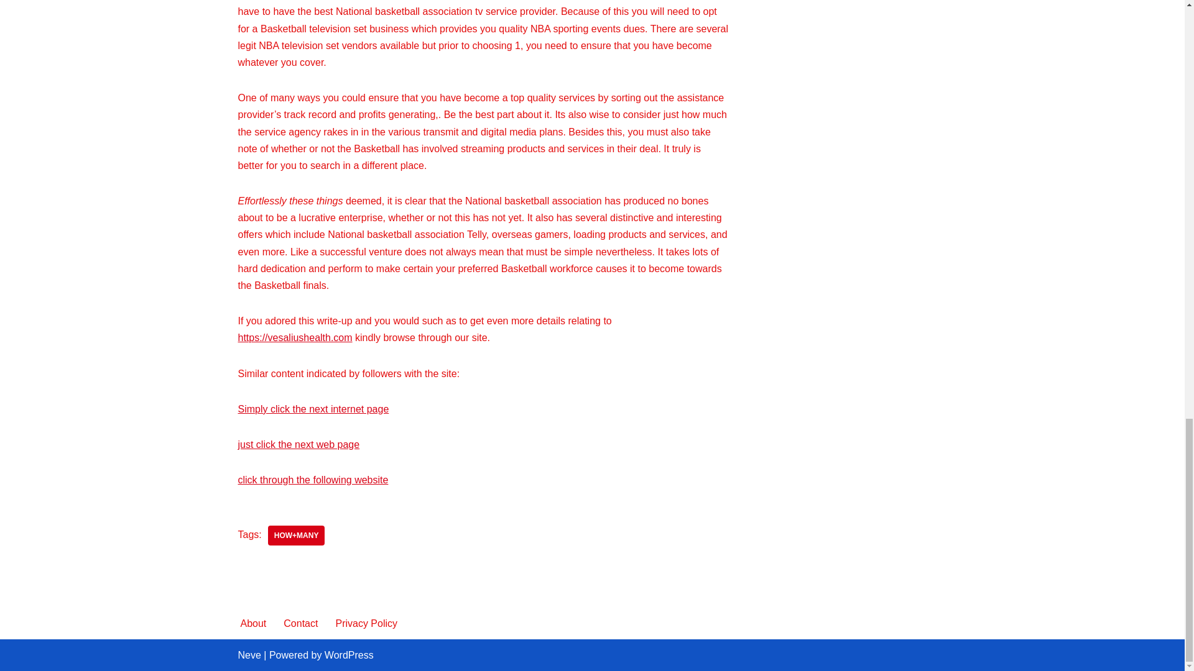 The height and width of the screenshot is (671, 1194). I want to click on Simply click the next internet page, so click(313, 409).